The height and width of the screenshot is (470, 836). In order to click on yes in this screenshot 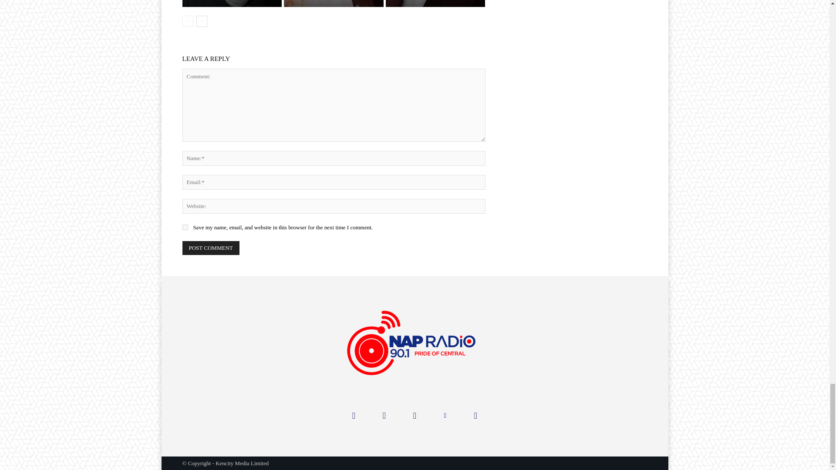, I will do `click(185, 227)`.